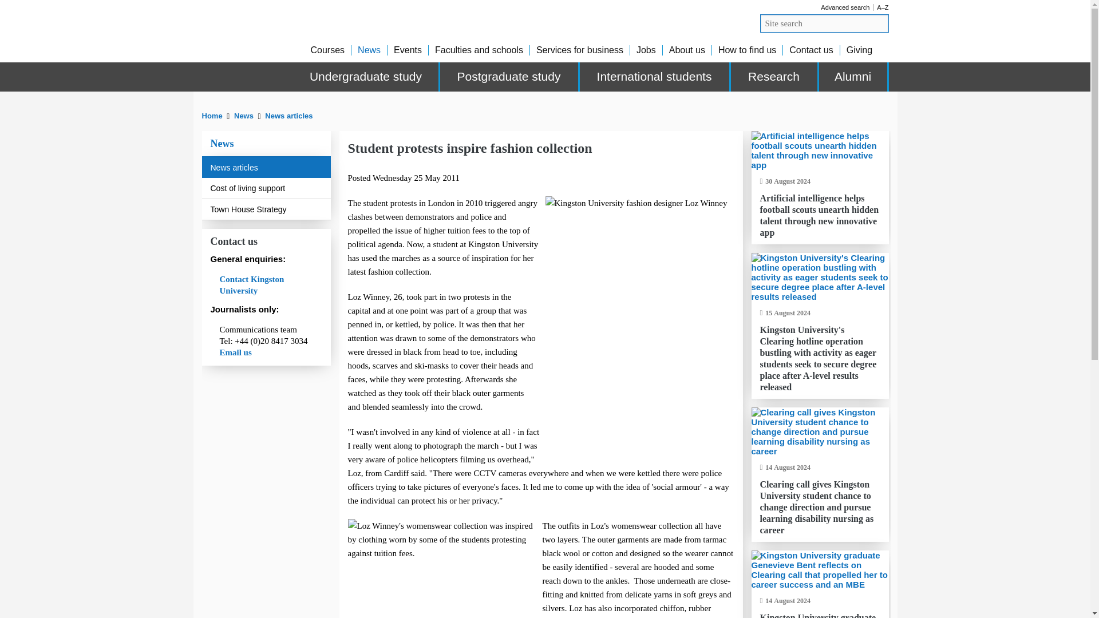 This screenshot has height=618, width=1099. What do you see at coordinates (479, 50) in the screenshot?
I see `Faculties and schools` at bounding box center [479, 50].